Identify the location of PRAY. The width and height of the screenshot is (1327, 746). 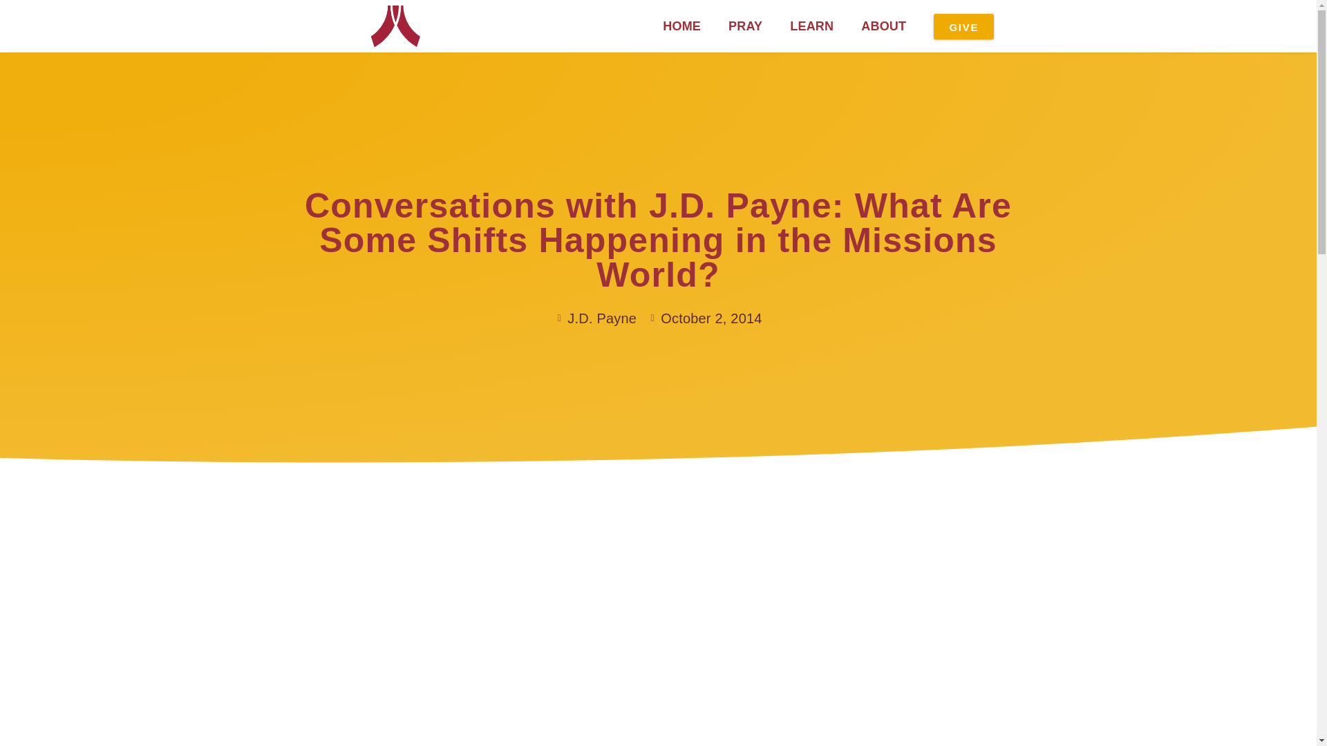
(745, 26).